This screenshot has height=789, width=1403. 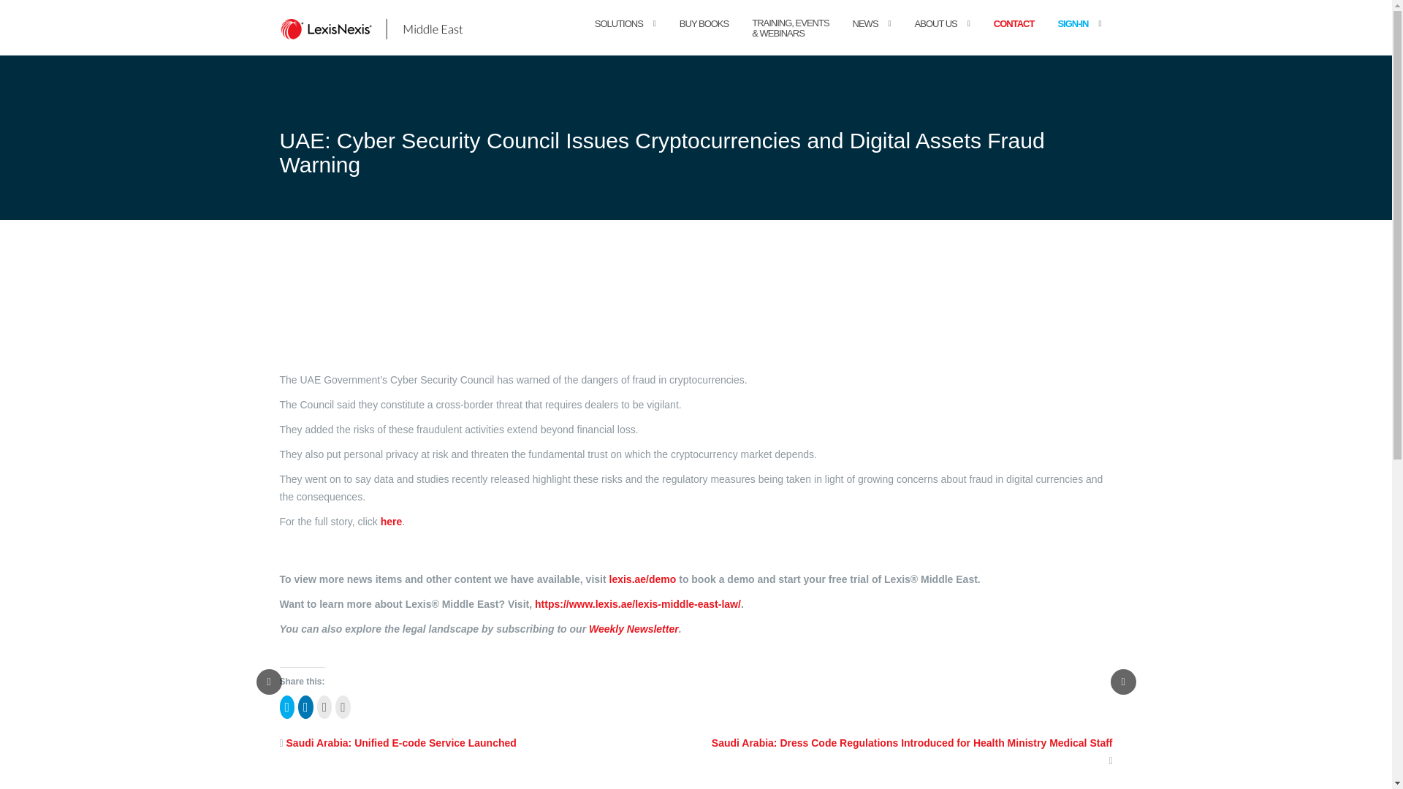 What do you see at coordinates (703, 39) in the screenshot?
I see `Buy Books` at bounding box center [703, 39].